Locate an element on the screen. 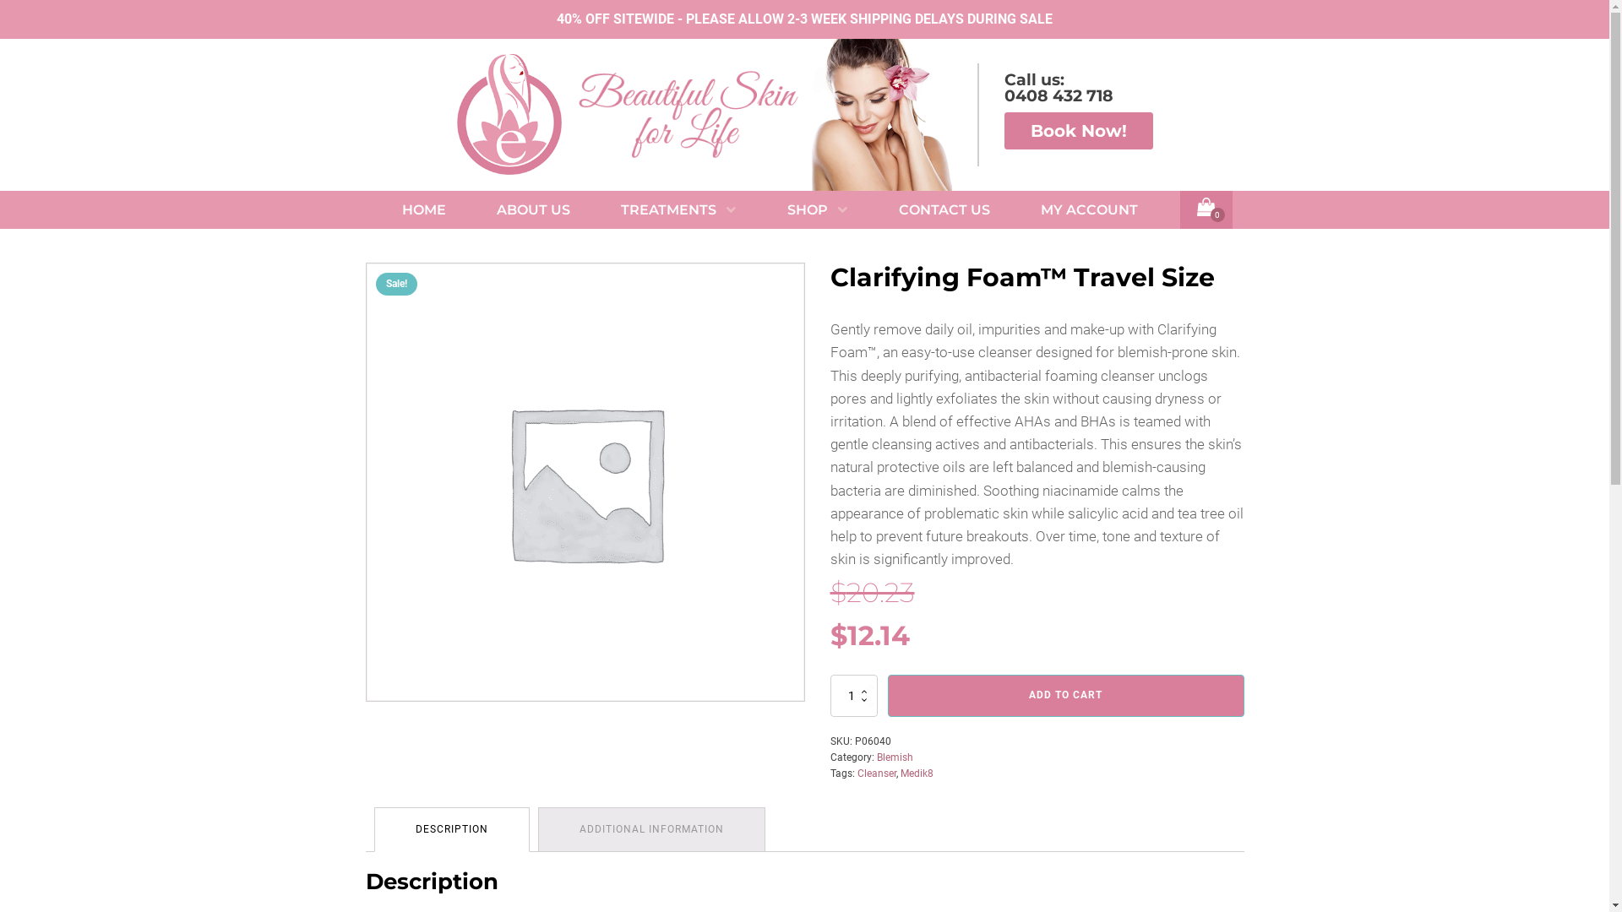 This screenshot has width=1622, height=912. HOME is located at coordinates (424, 210).